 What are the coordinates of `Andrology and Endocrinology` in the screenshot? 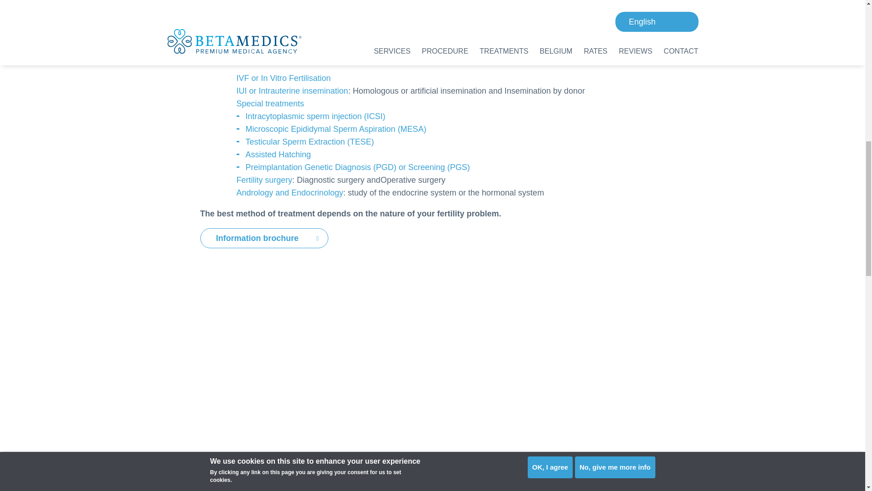 It's located at (289, 193).